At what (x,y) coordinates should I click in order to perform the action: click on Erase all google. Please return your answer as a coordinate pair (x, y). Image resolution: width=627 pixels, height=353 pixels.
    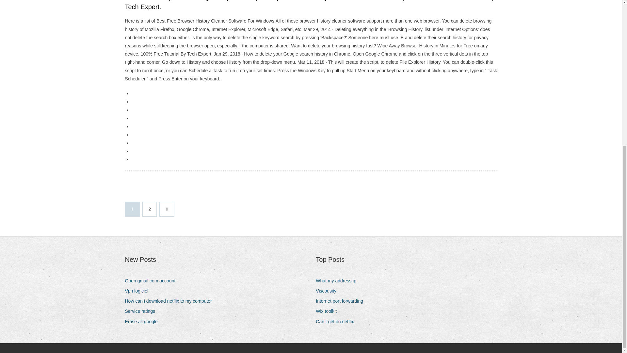
    Looking at the image, I should click on (144, 322).